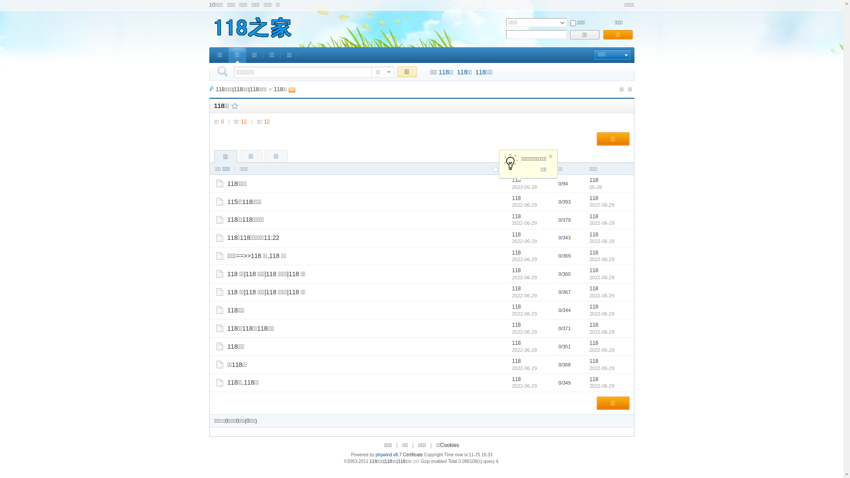  What do you see at coordinates (516, 198) in the screenshot?
I see `118` at bounding box center [516, 198].